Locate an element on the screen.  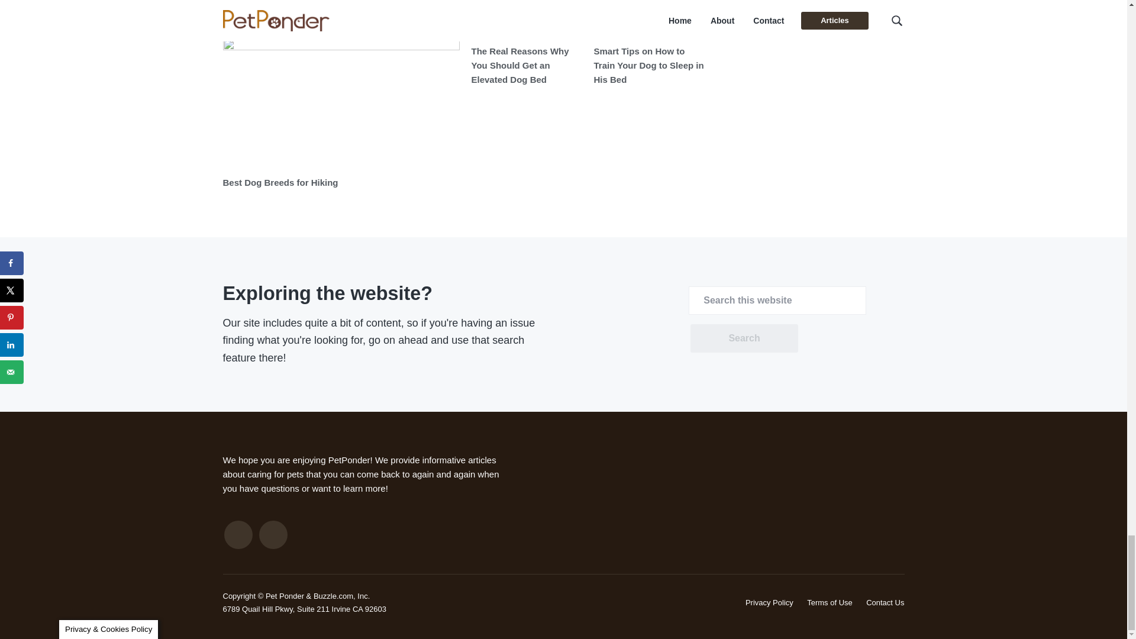
Permanent Link to Best Dog Breeds for Hiking is located at coordinates (280, 182).